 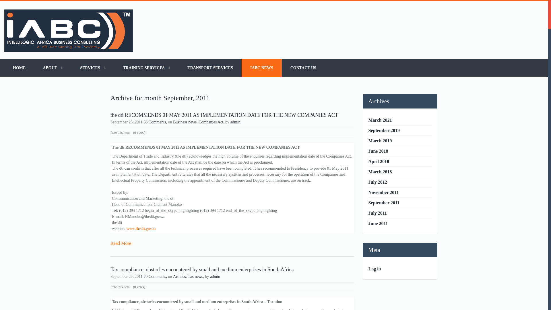 What do you see at coordinates (235, 122) in the screenshot?
I see `Posts by admin` at bounding box center [235, 122].